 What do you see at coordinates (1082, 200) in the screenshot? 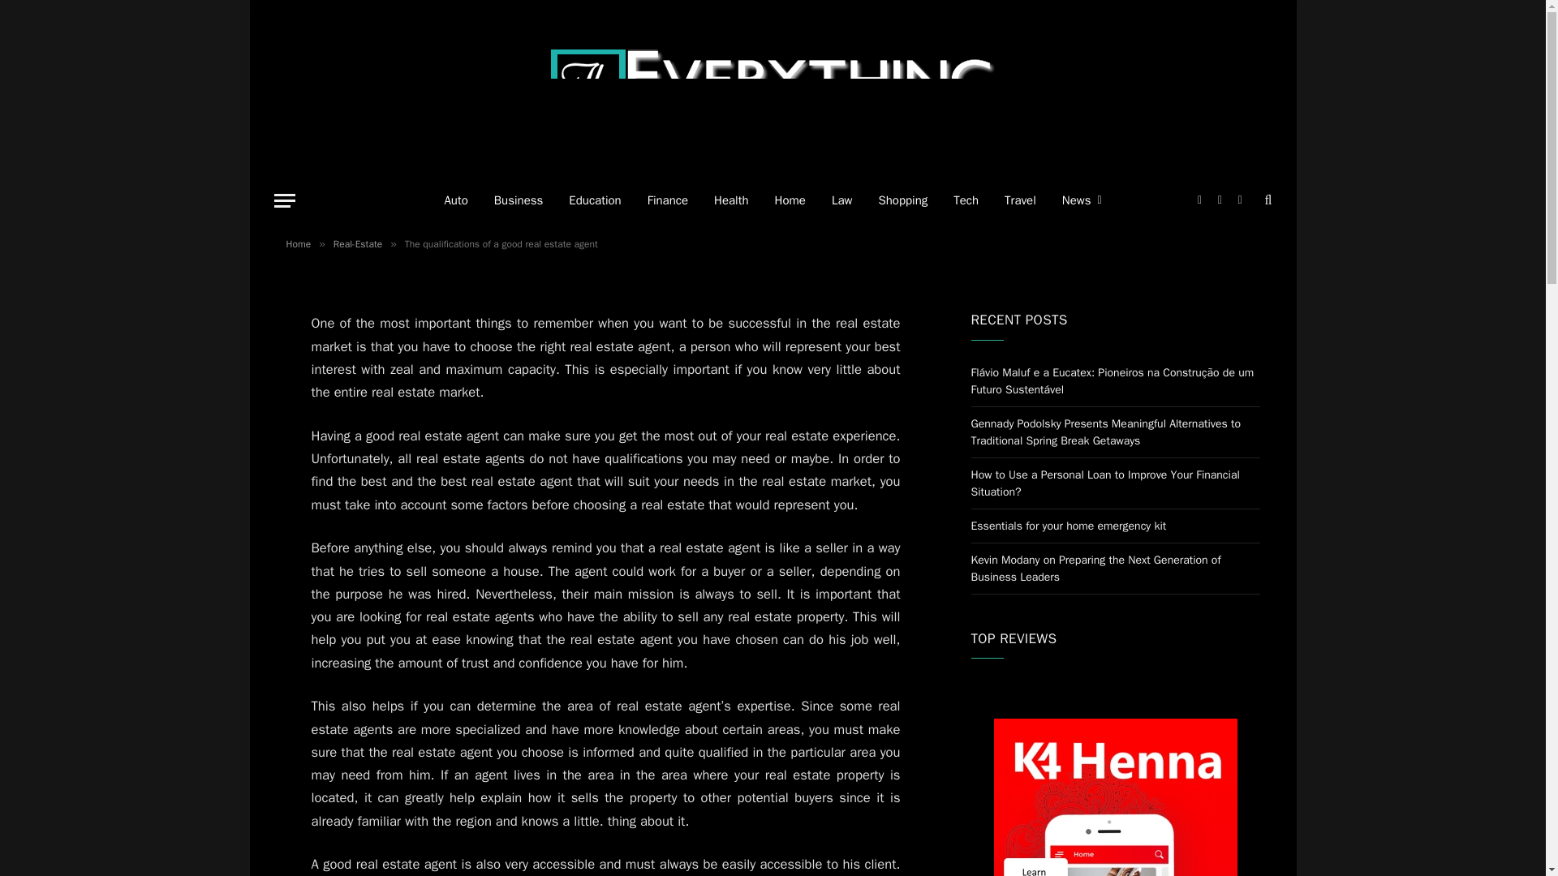
I see `News` at bounding box center [1082, 200].